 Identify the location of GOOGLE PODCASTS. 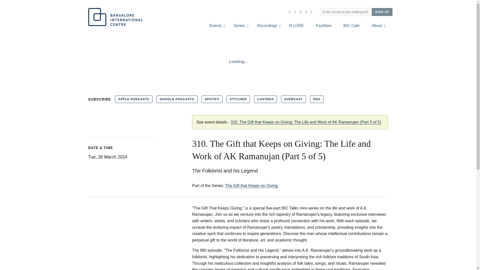
(177, 99).